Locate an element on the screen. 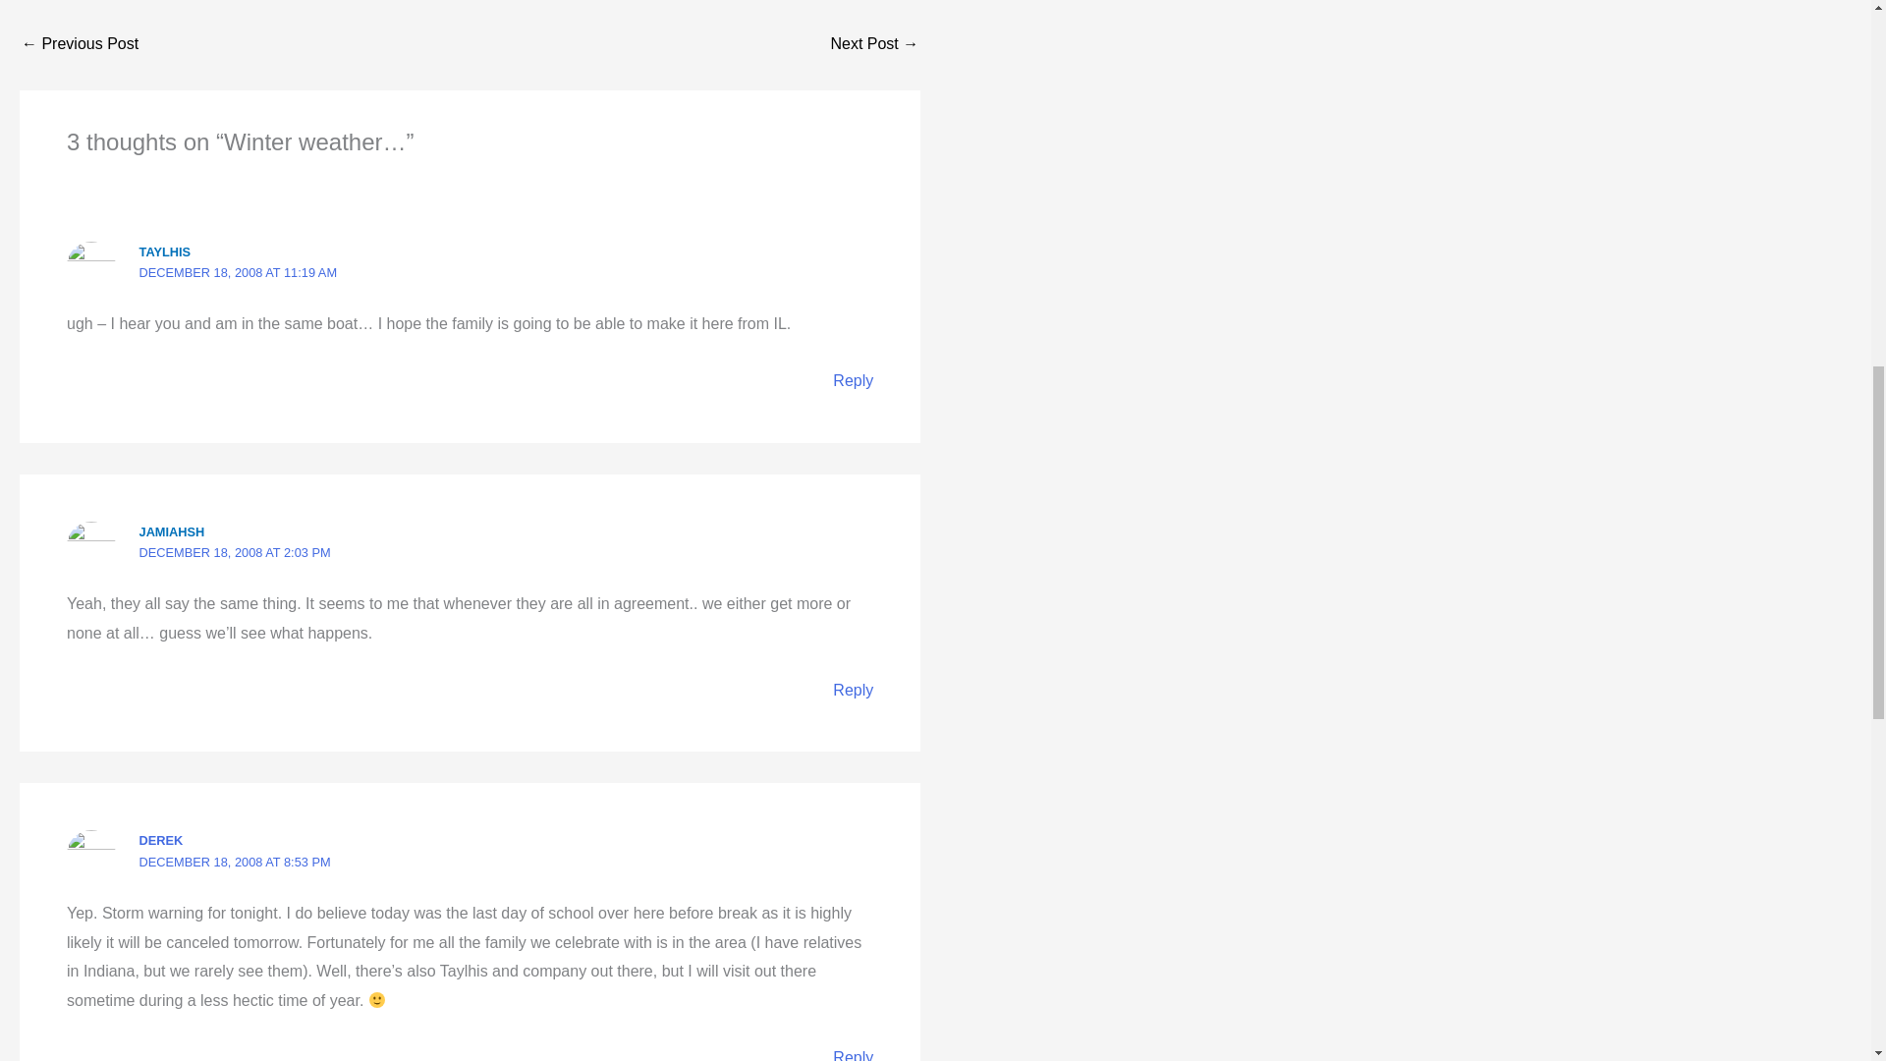 The image size is (1886, 1061). Reply is located at coordinates (853, 381).